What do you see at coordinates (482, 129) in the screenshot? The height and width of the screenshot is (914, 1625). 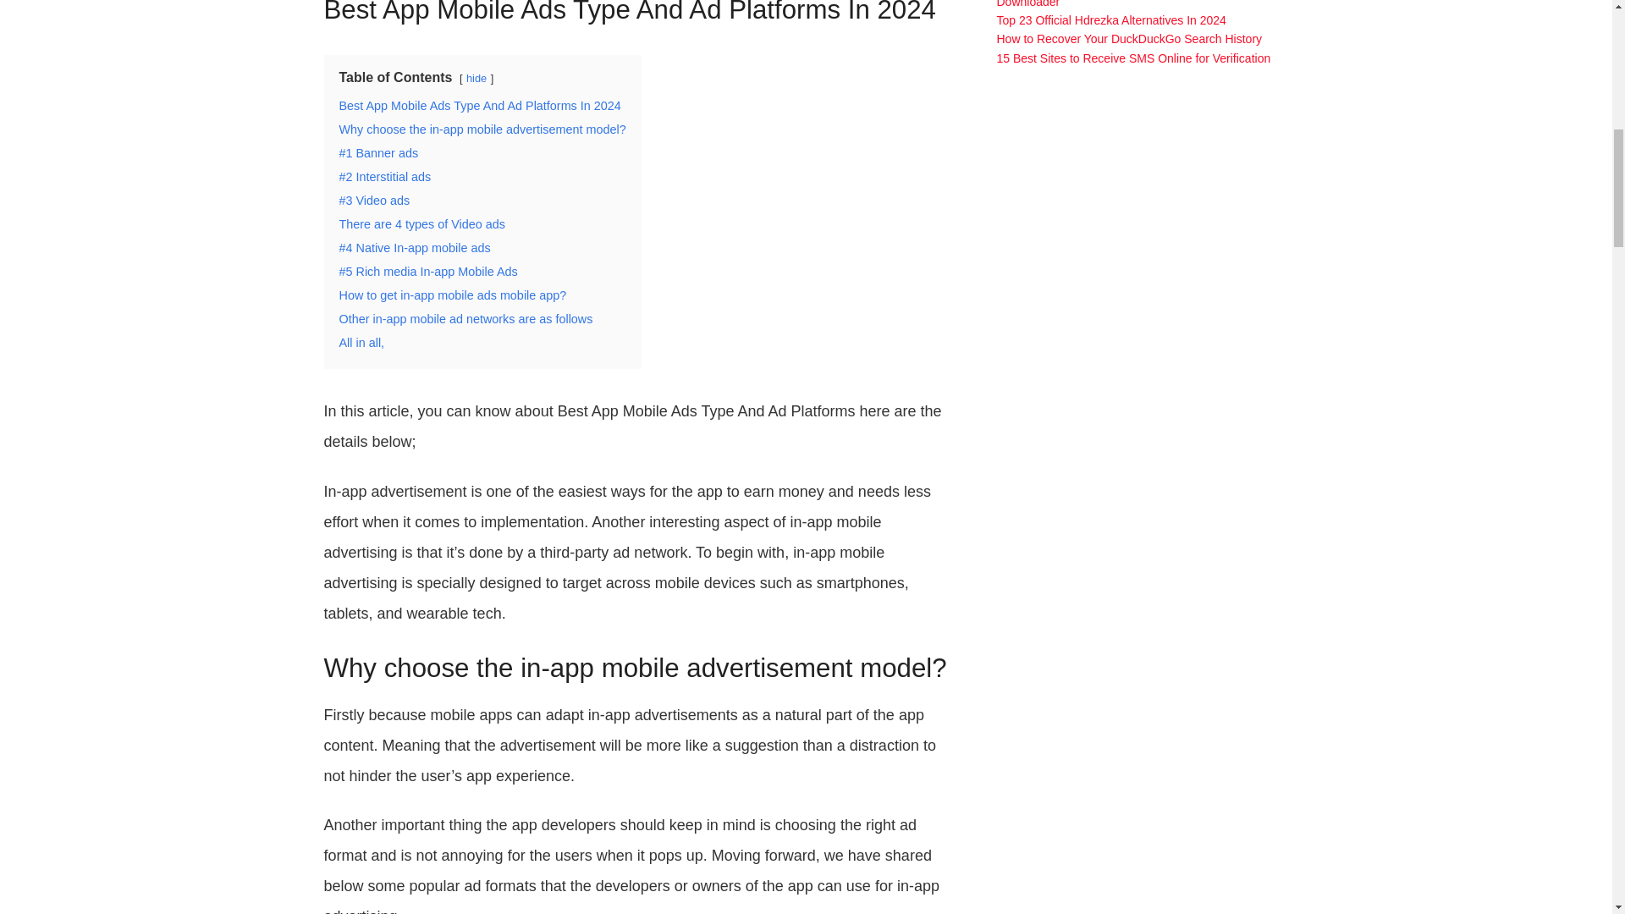 I see `Why choose the in-app mobile advertisement model?` at bounding box center [482, 129].